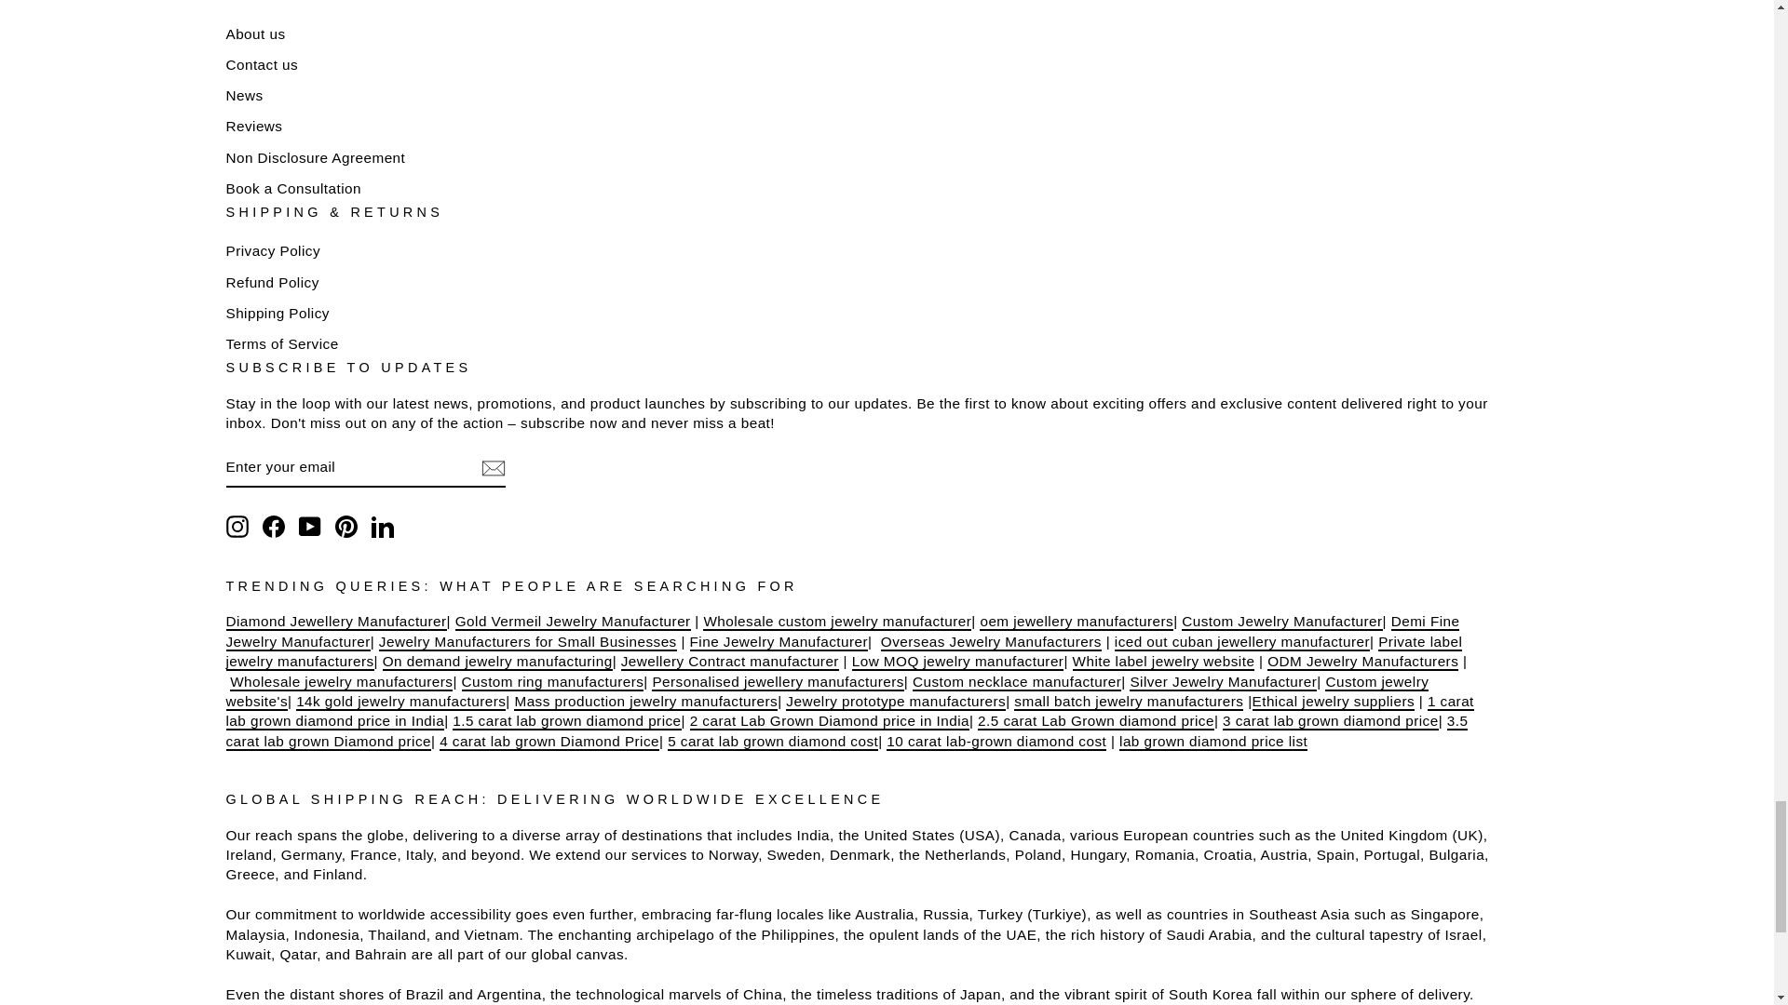 The image size is (1788, 1005). What do you see at coordinates (335, 622) in the screenshot?
I see `Diamond Jewellery Manufacturer` at bounding box center [335, 622].